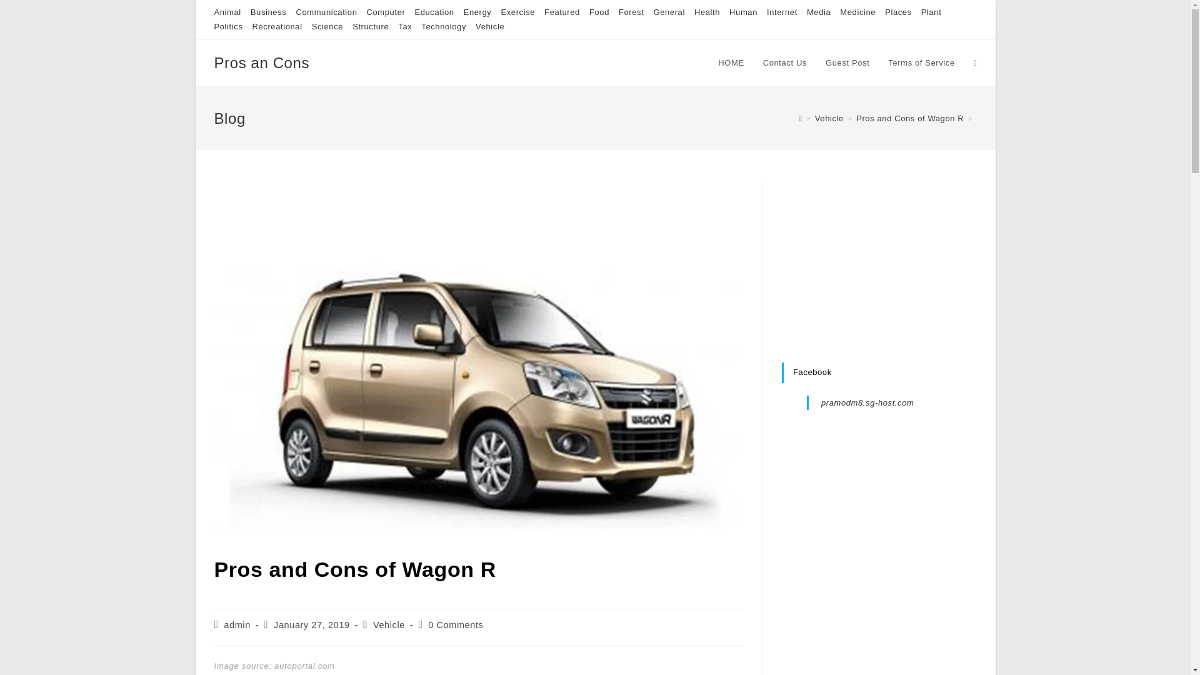 This screenshot has width=1200, height=675. I want to click on Recreational, so click(277, 26).